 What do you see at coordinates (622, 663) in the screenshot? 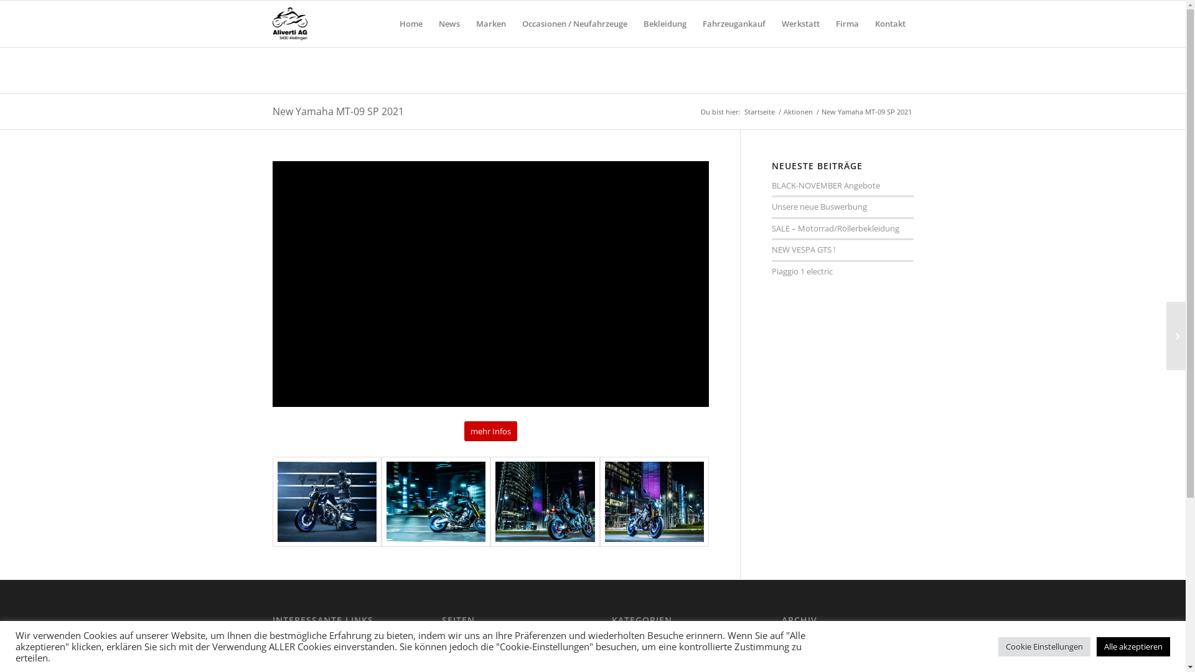
I see `News` at bounding box center [622, 663].